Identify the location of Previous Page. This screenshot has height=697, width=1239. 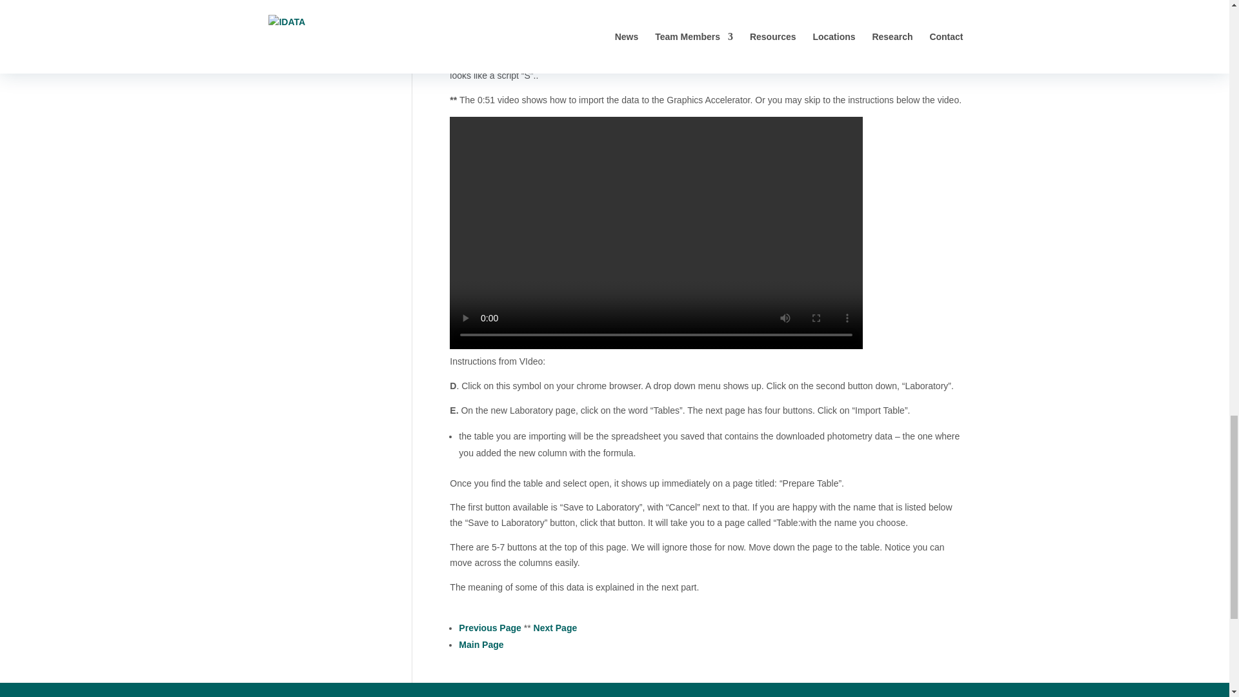
(490, 627).